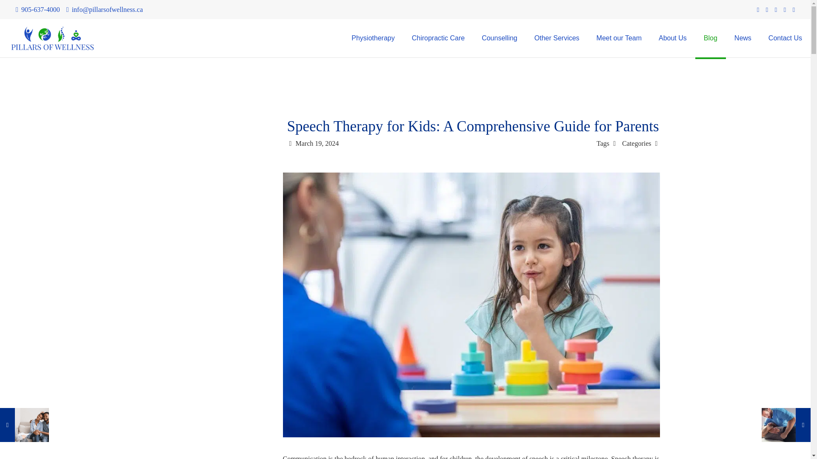 The image size is (817, 459). I want to click on LinkedIn, so click(785, 10).